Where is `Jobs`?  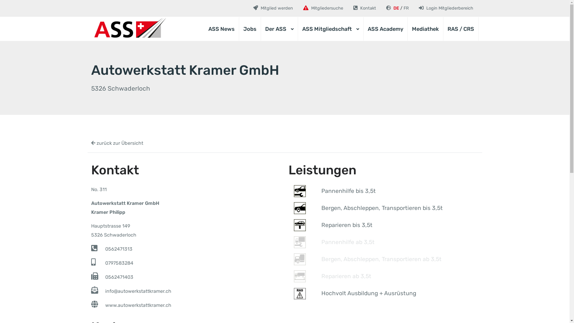 Jobs is located at coordinates (250, 29).